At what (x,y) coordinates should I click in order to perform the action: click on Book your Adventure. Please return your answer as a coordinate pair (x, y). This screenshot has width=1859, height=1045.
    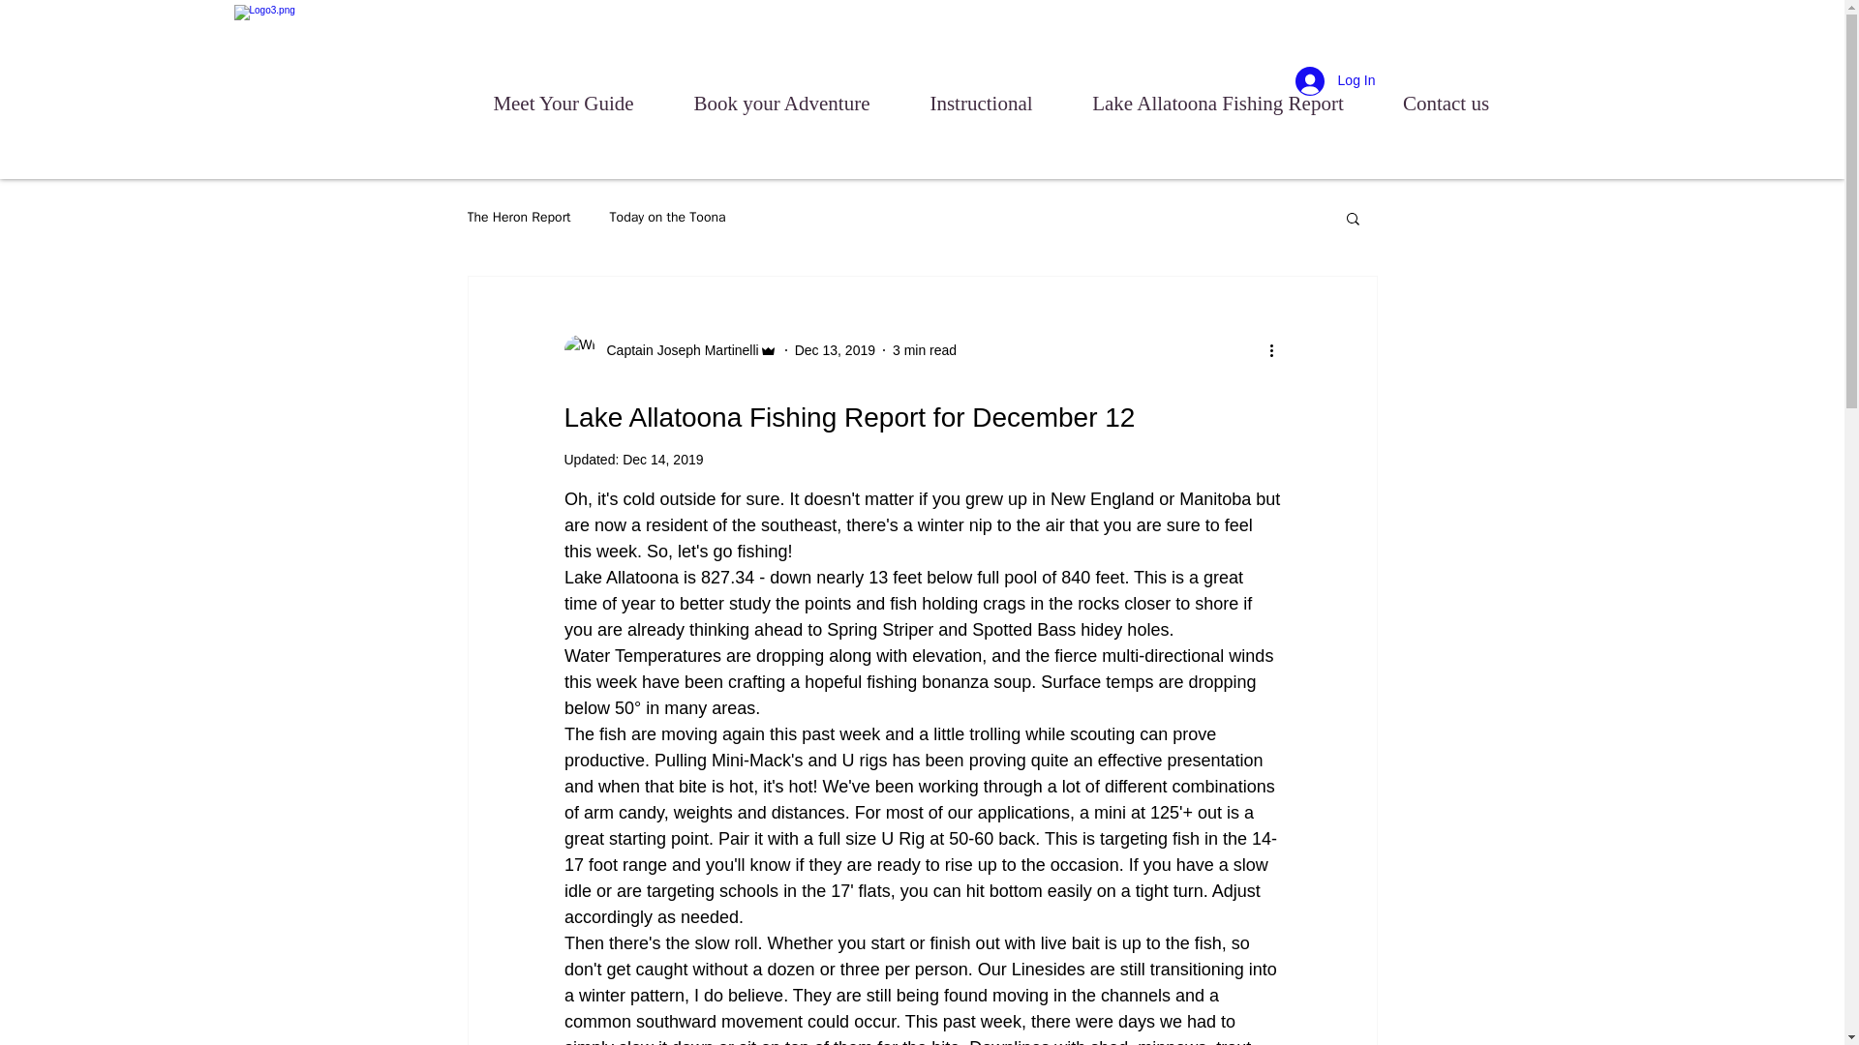
    Looking at the image, I should click on (781, 94).